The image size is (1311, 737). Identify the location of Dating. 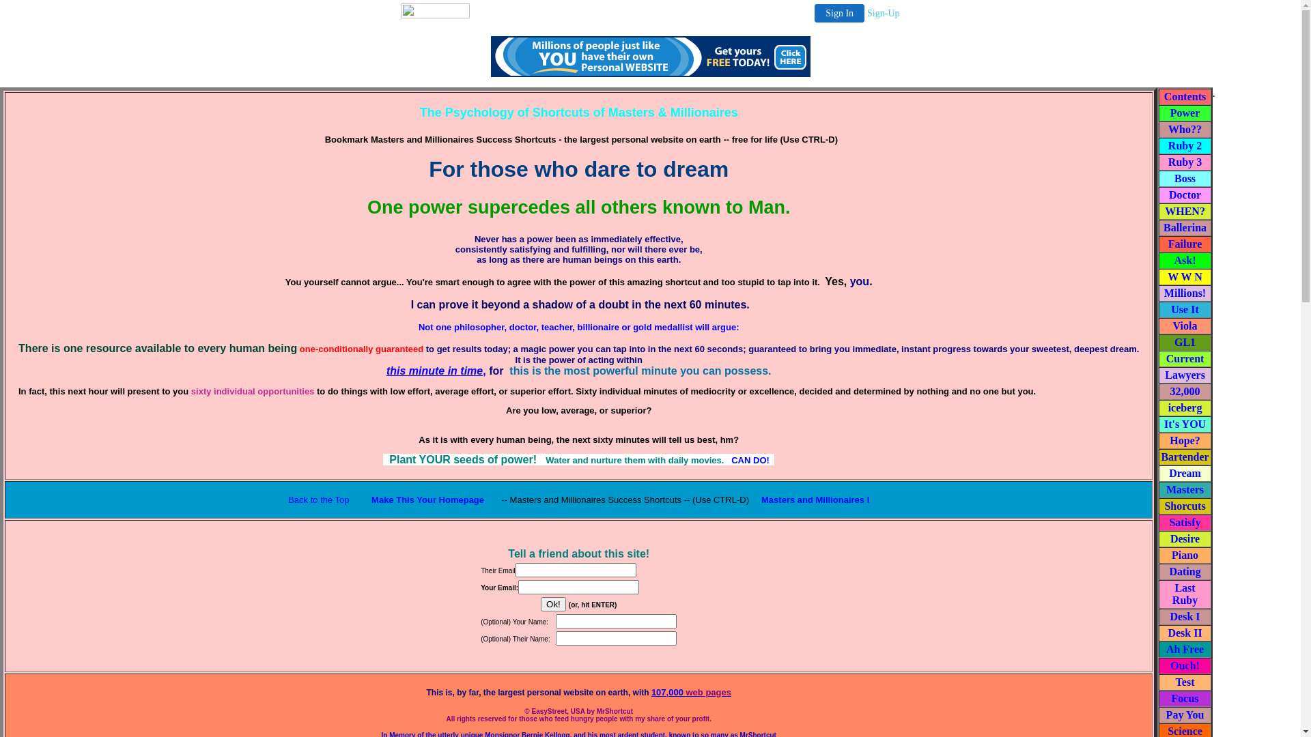
(1185, 572).